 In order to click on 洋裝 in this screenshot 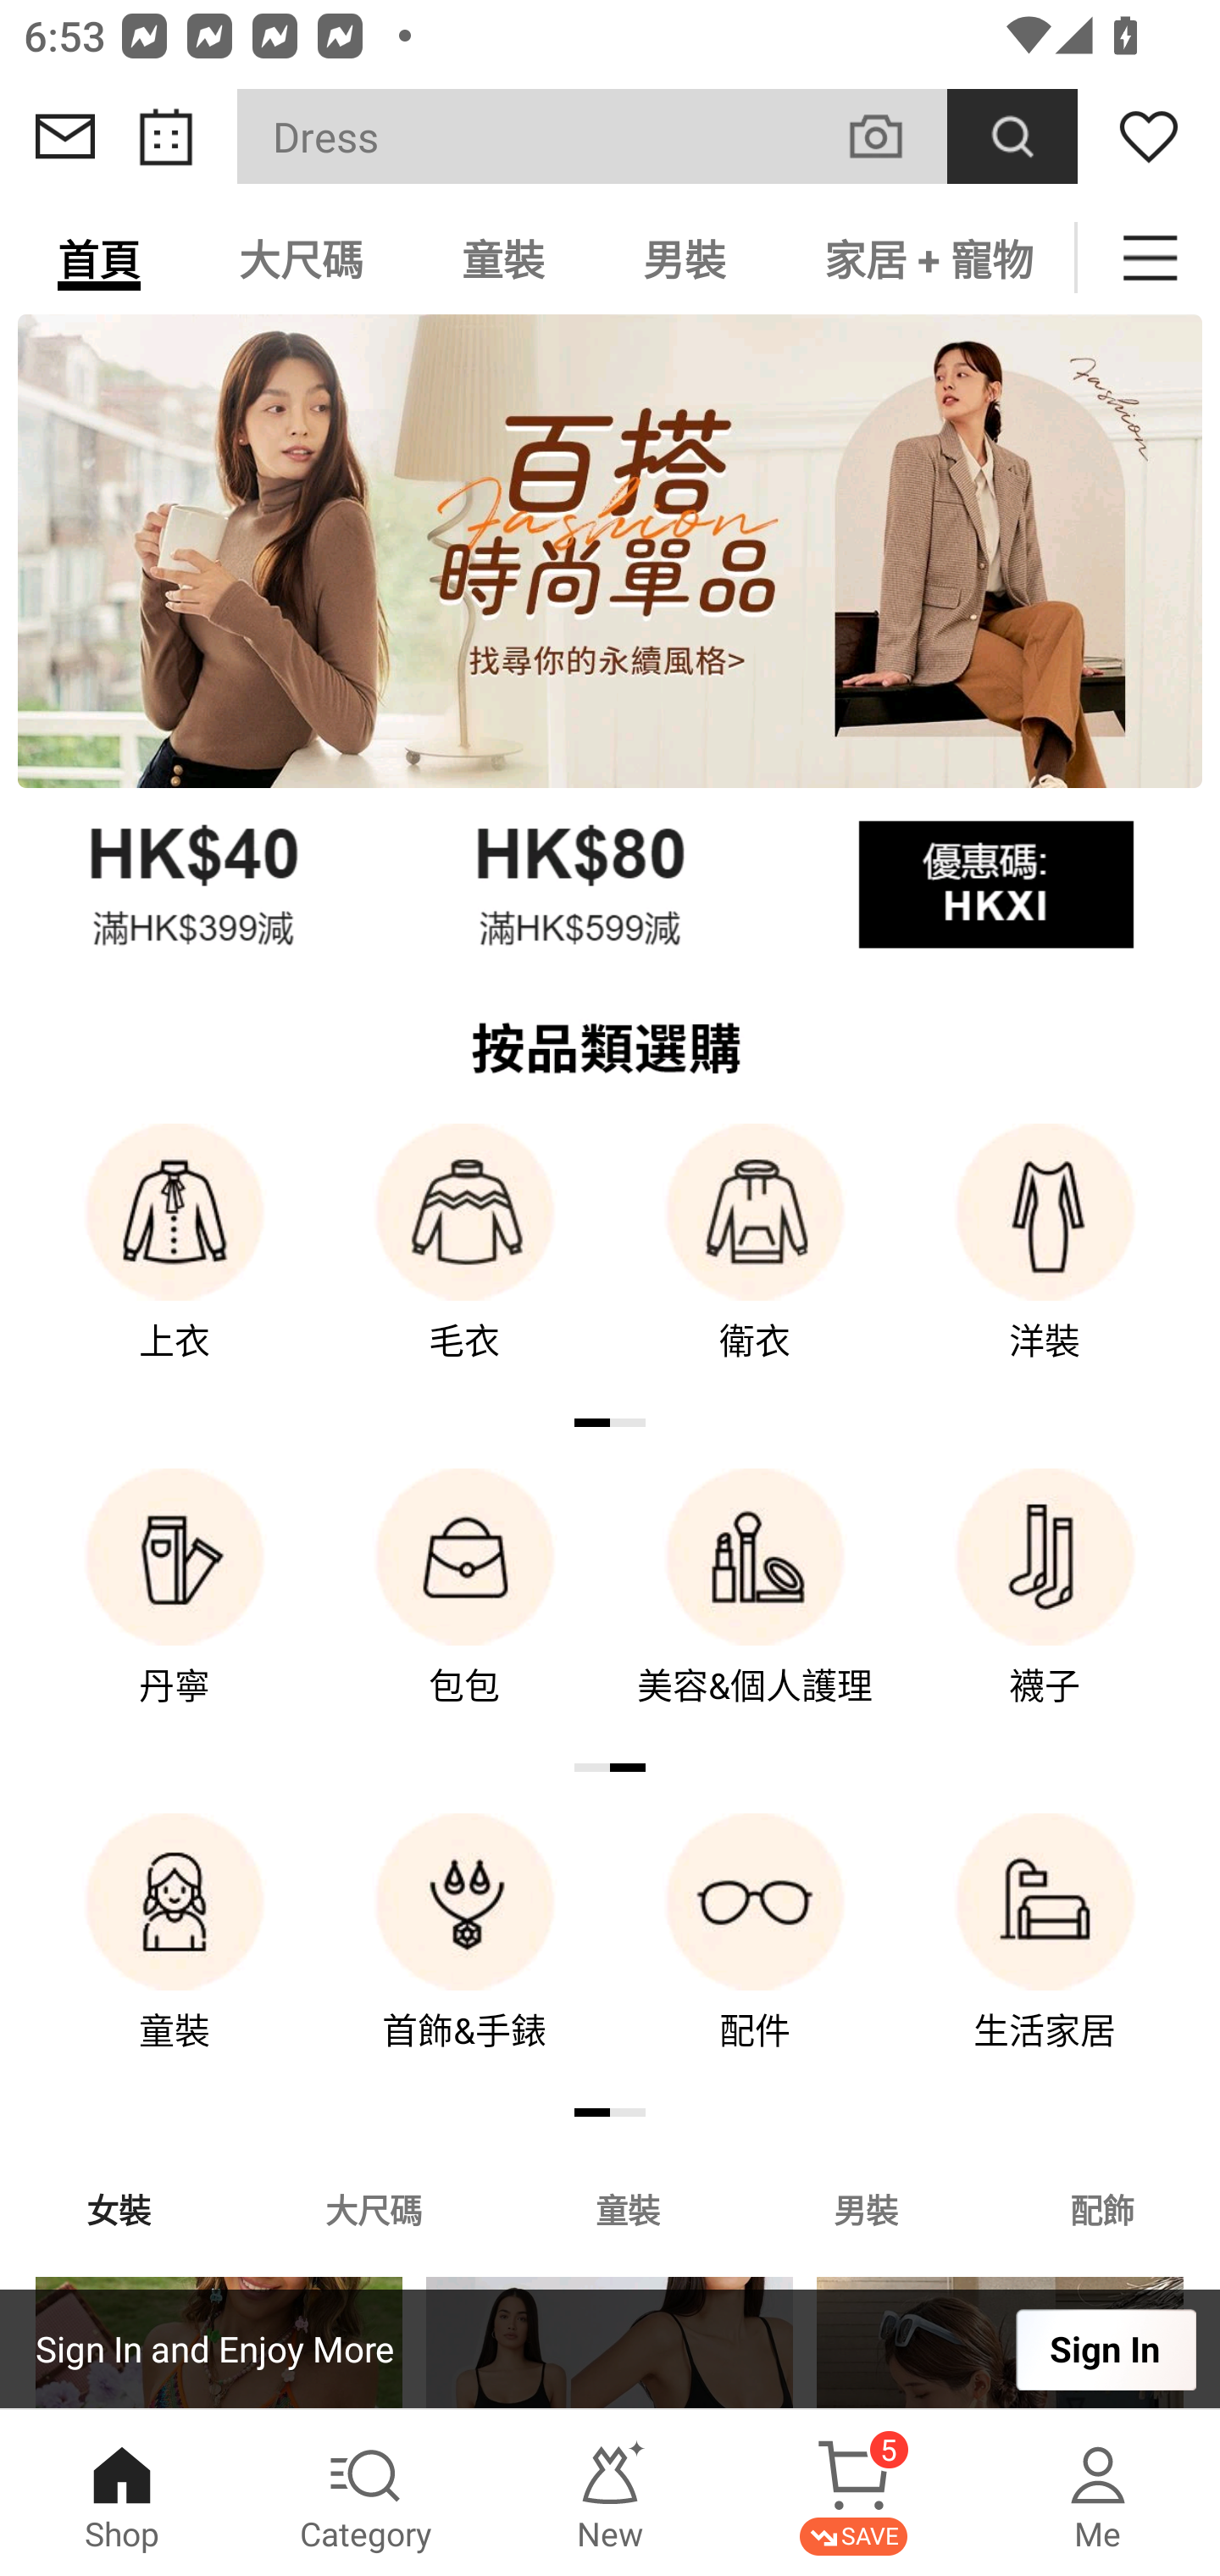, I will do `click(1045, 1264)`.